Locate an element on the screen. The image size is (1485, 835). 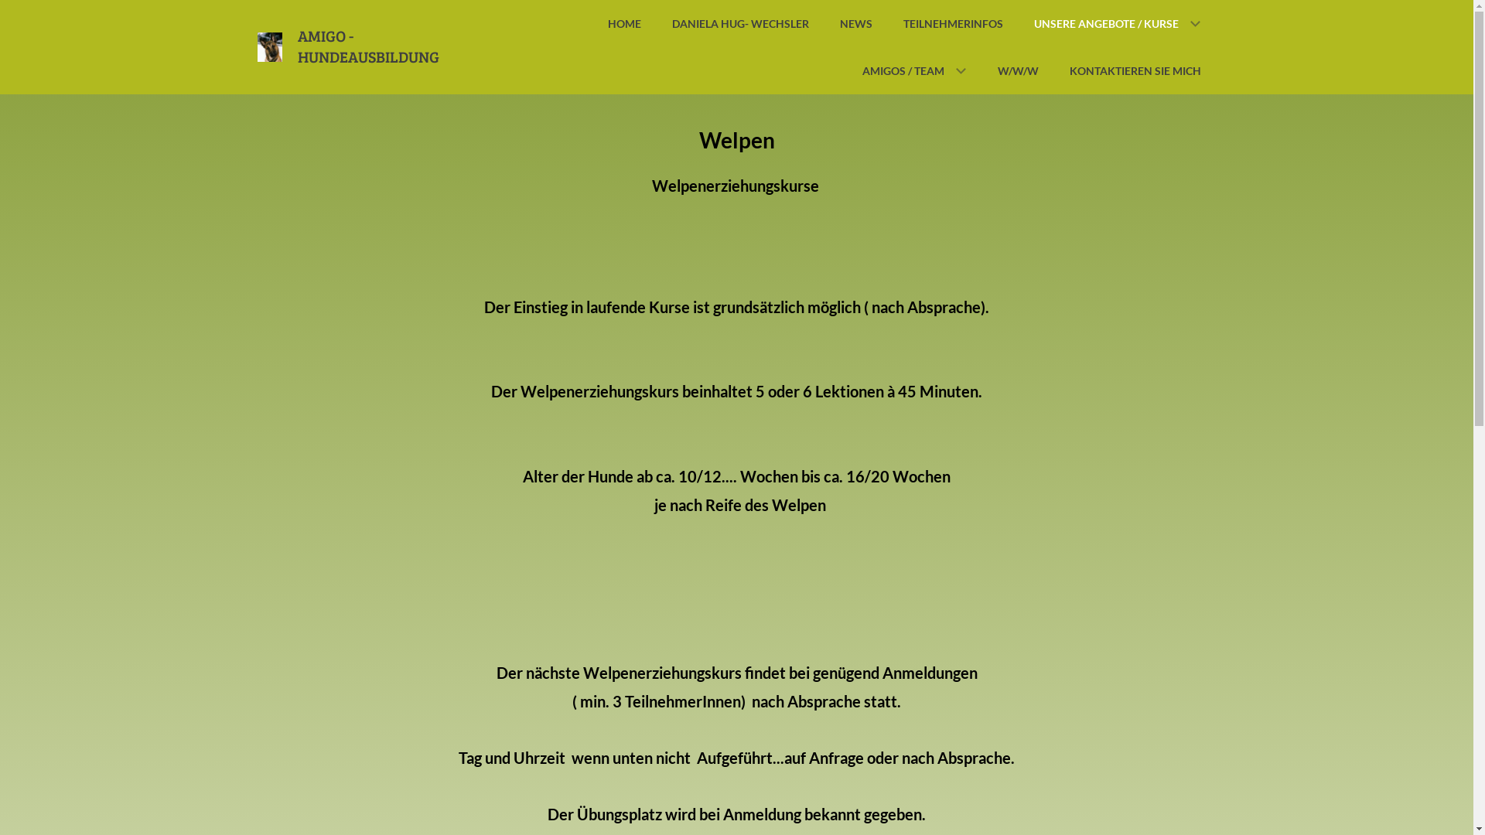
W/W/W is located at coordinates (1018, 71).